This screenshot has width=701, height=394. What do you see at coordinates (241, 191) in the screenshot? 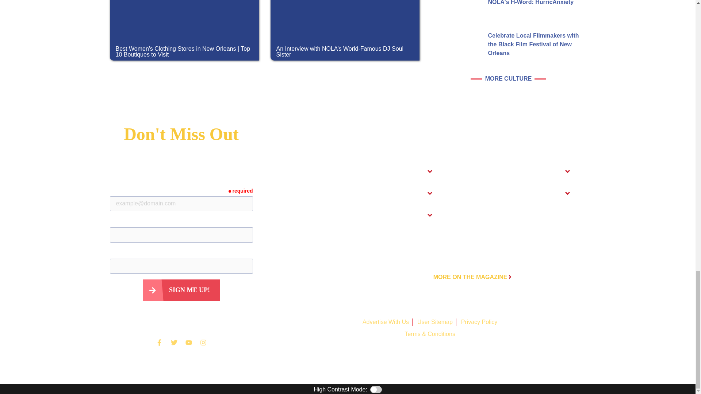
I see `Field Required` at bounding box center [241, 191].